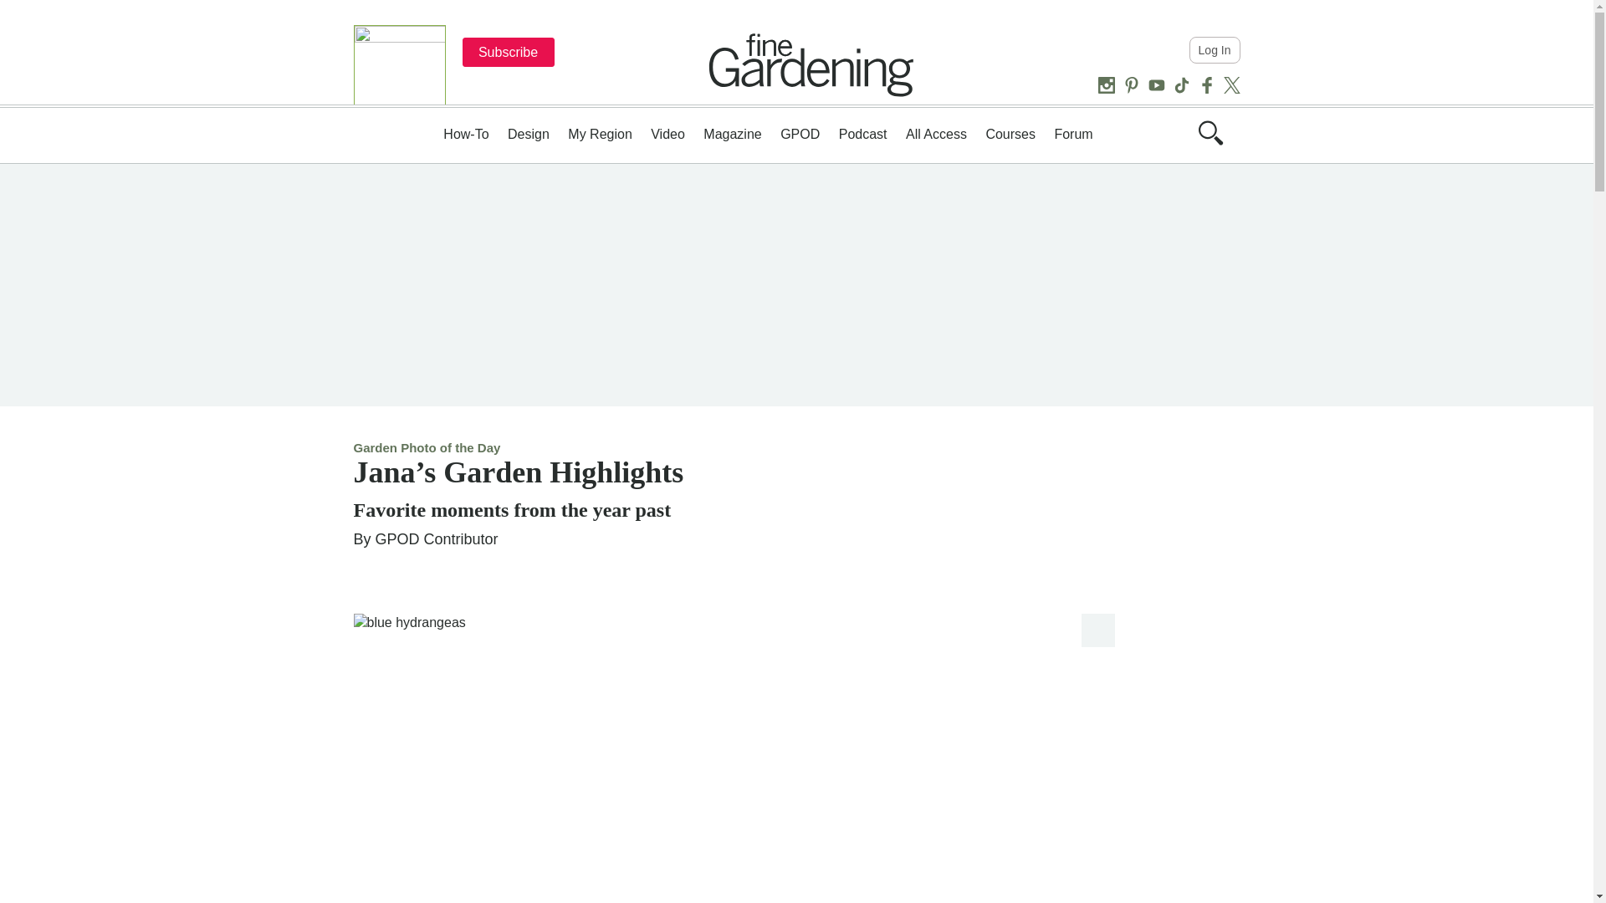 This screenshot has width=1606, height=903. I want to click on YouTube, so click(1156, 85).